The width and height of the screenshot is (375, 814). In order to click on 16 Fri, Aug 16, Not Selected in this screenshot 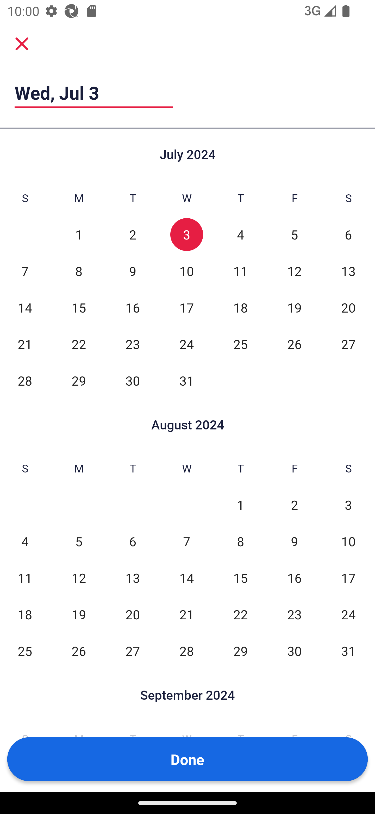, I will do `click(294, 578)`.